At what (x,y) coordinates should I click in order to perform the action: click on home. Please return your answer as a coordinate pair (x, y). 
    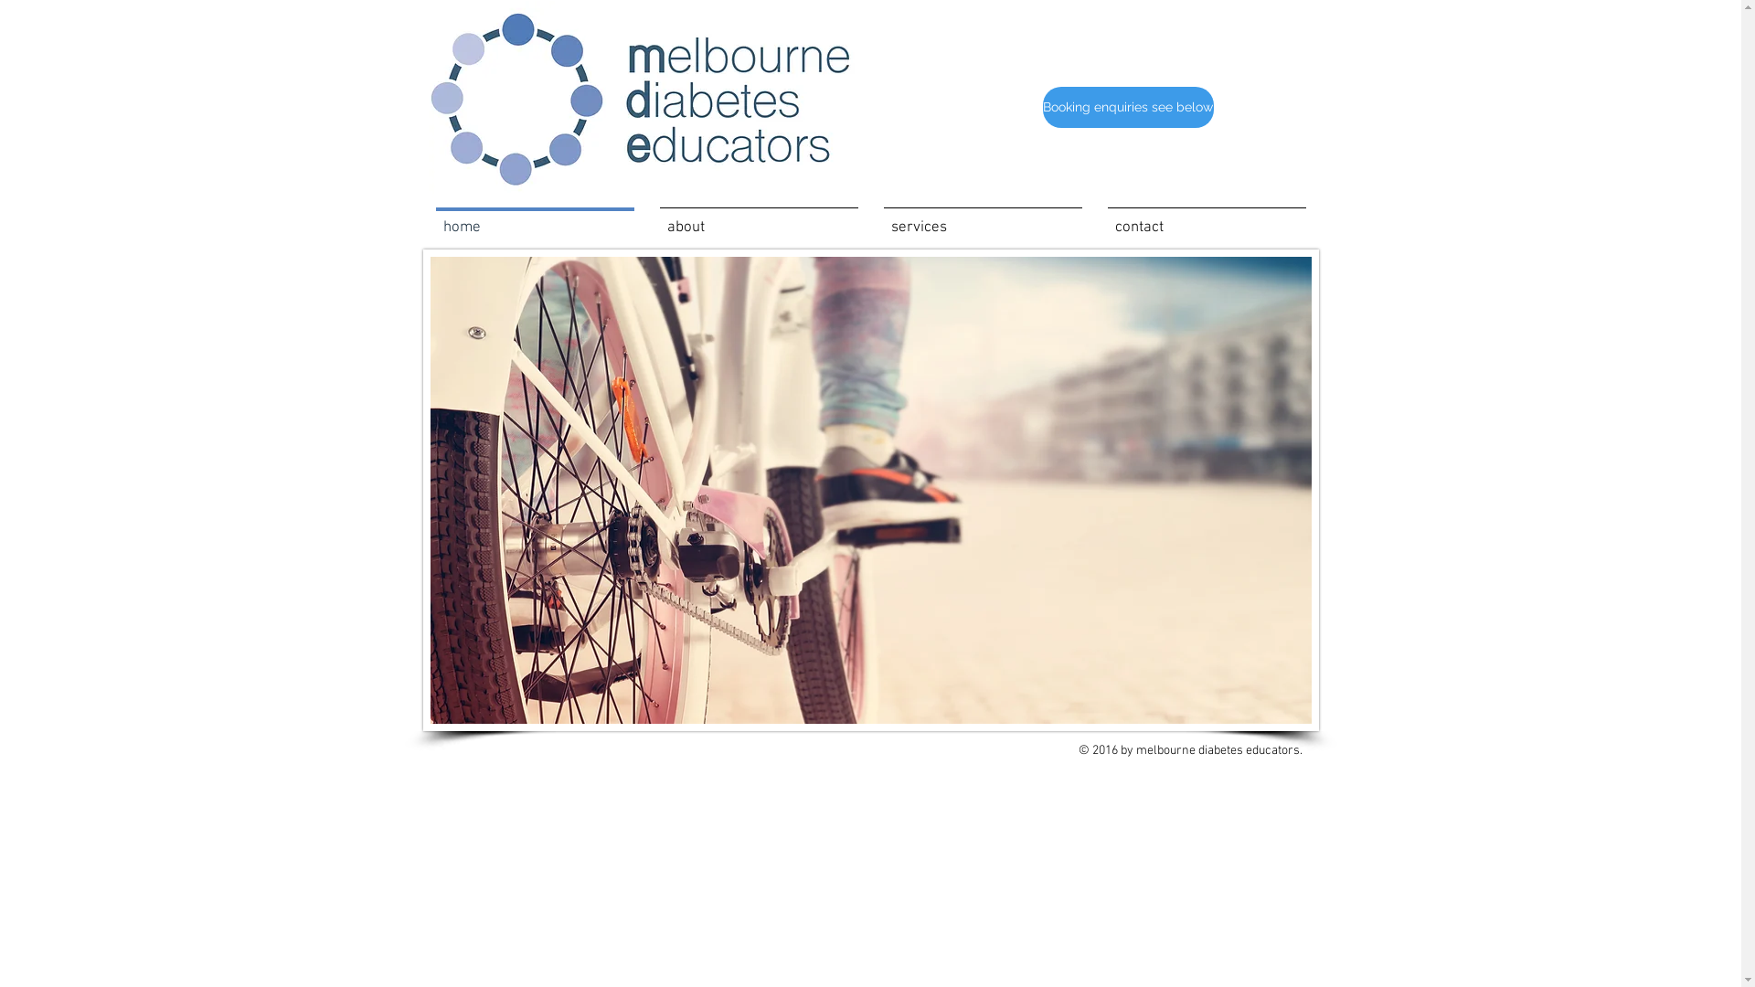
    Looking at the image, I should click on (534, 219).